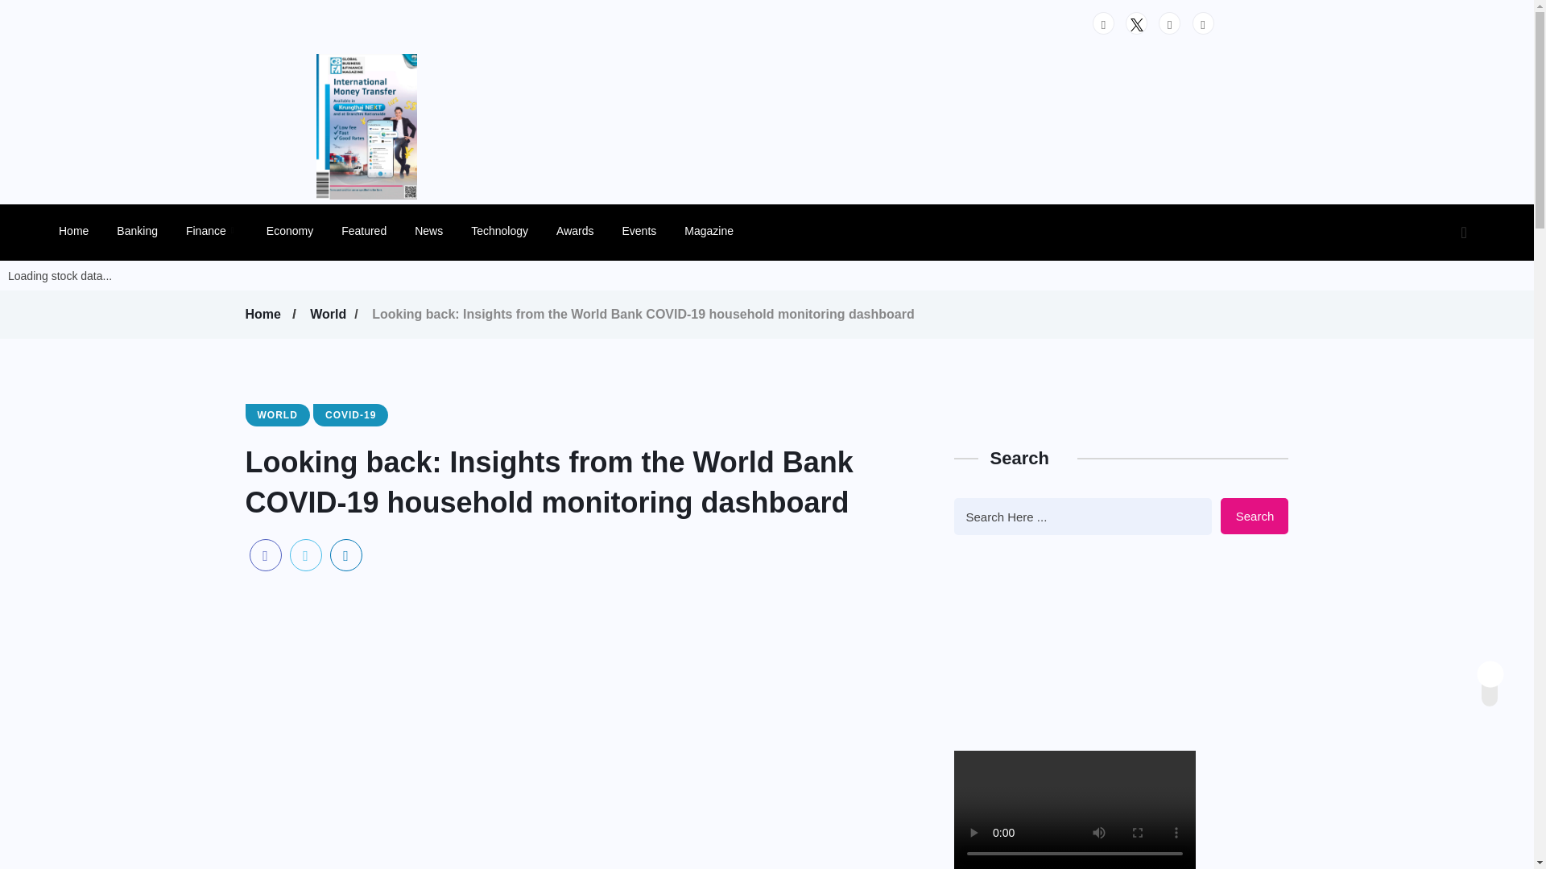 The width and height of the screenshot is (1546, 869). I want to click on Technology, so click(499, 230).